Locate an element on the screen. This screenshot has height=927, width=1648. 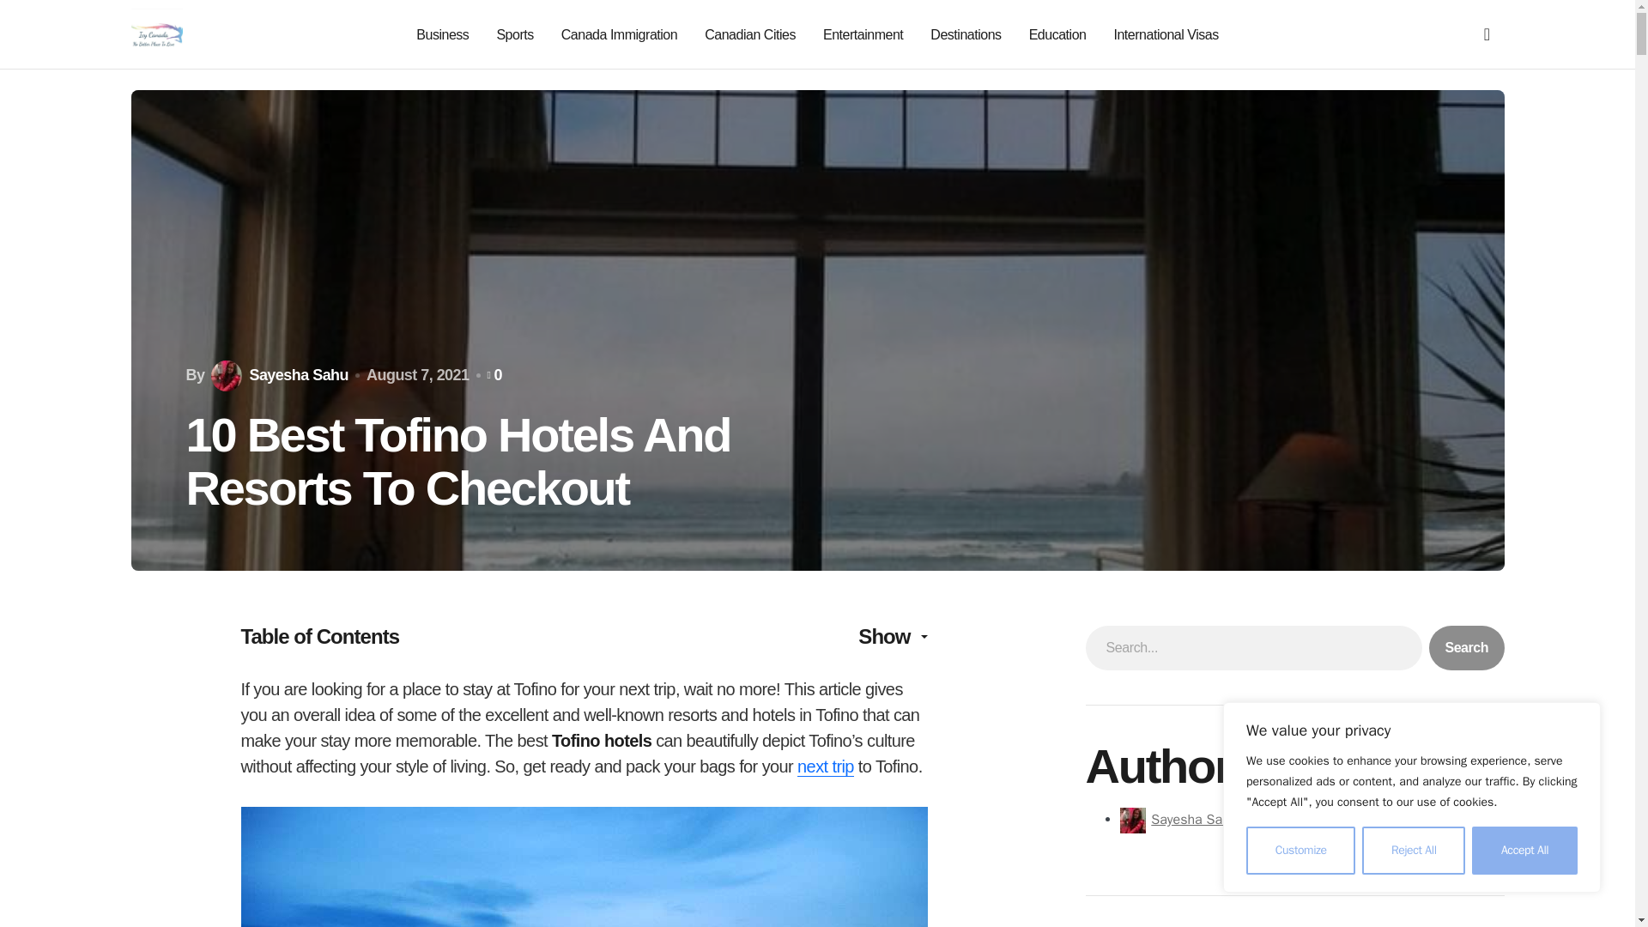
Accept All is located at coordinates (1524, 851).